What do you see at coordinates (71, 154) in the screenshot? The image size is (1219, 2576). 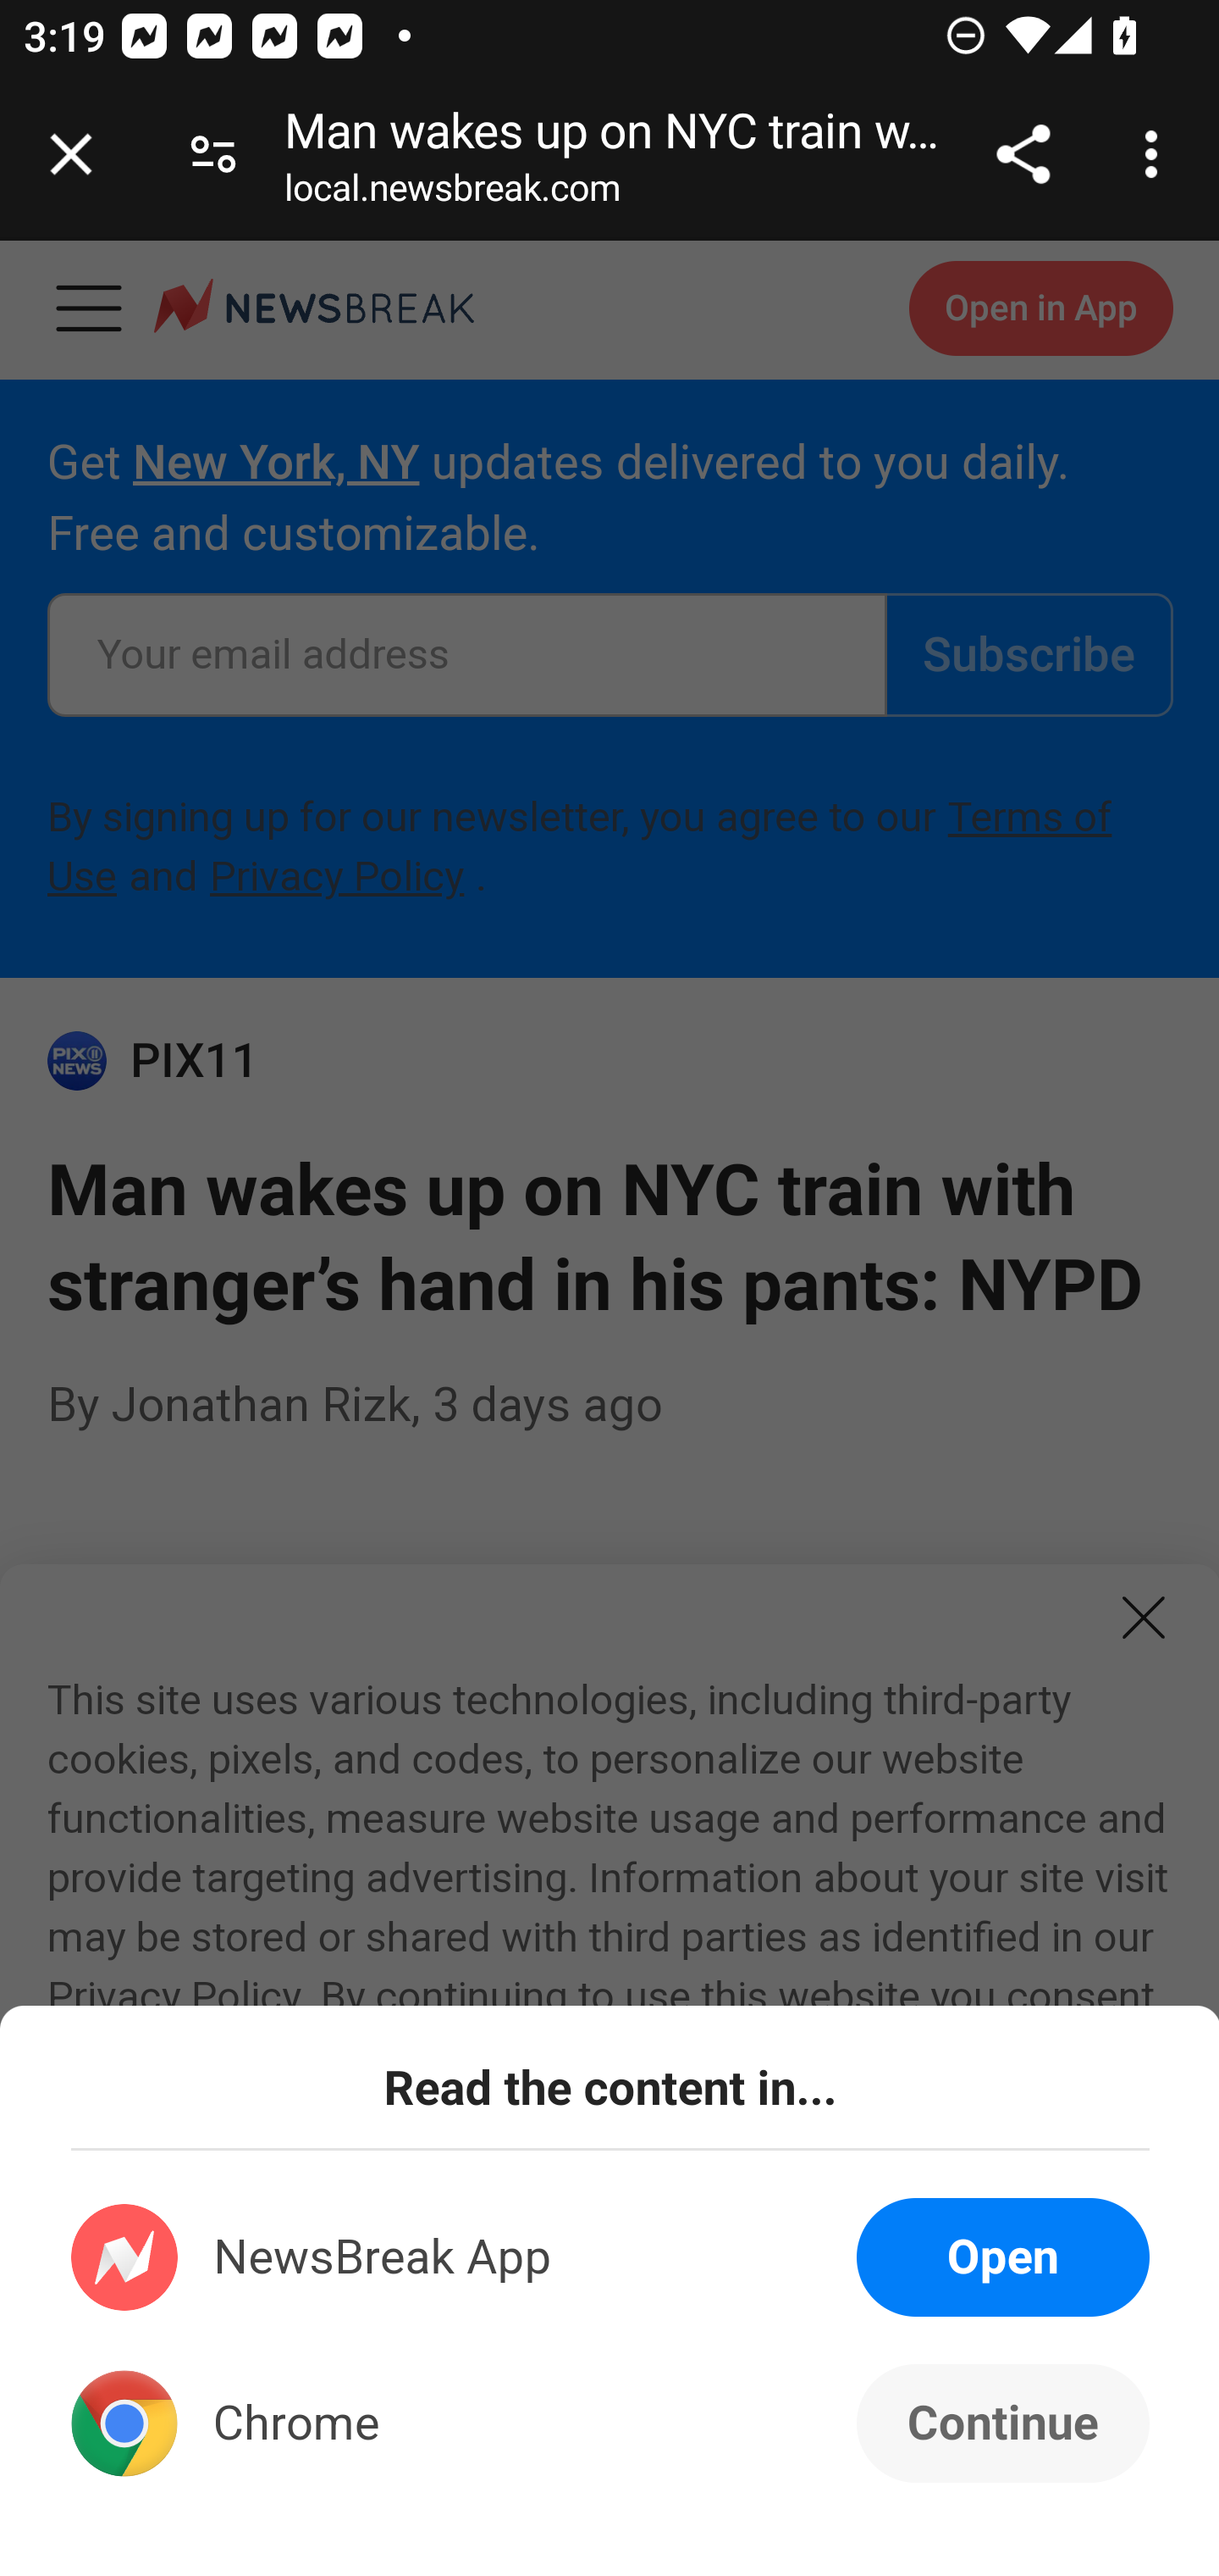 I see `Close tab` at bounding box center [71, 154].